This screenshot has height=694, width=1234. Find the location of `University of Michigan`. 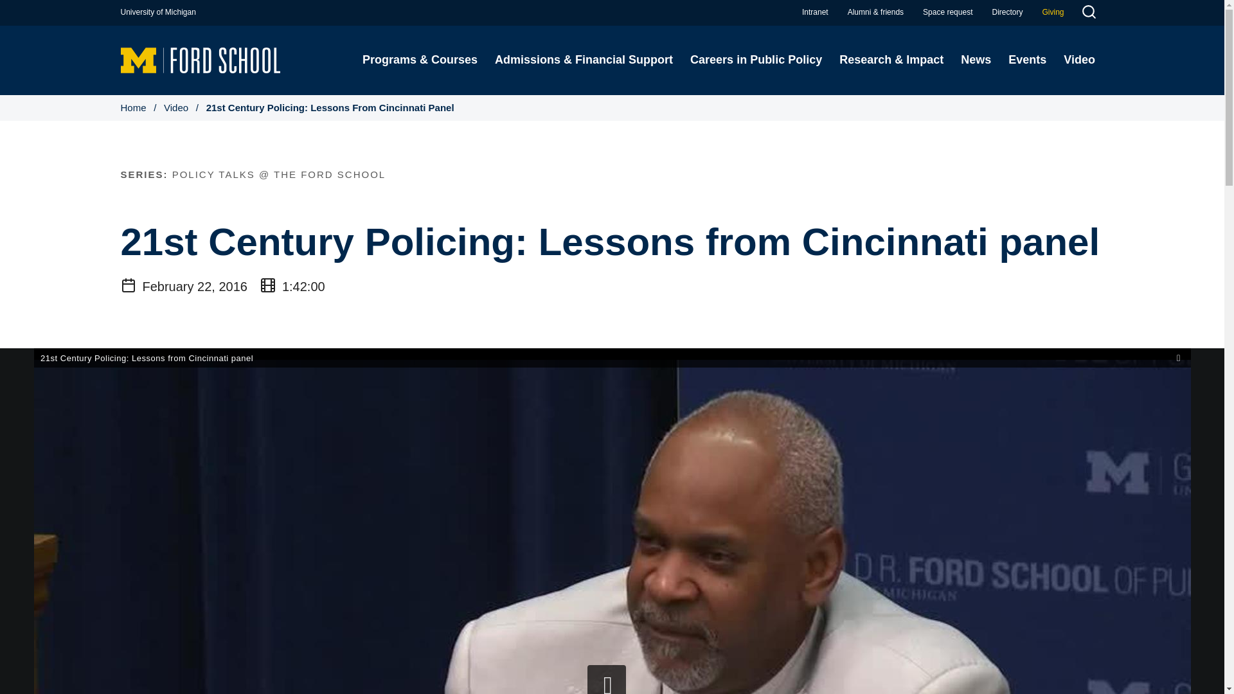

University of Michigan is located at coordinates (158, 12).